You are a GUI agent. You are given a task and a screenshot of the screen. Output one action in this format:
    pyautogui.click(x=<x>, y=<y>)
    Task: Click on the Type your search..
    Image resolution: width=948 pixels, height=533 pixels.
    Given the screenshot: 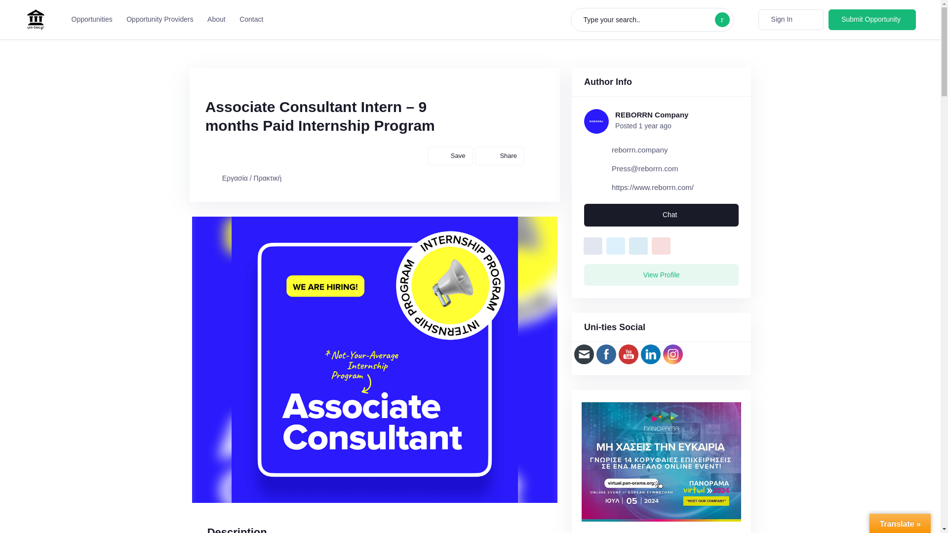 What is the action you would take?
    pyautogui.click(x=652, y=20)
    